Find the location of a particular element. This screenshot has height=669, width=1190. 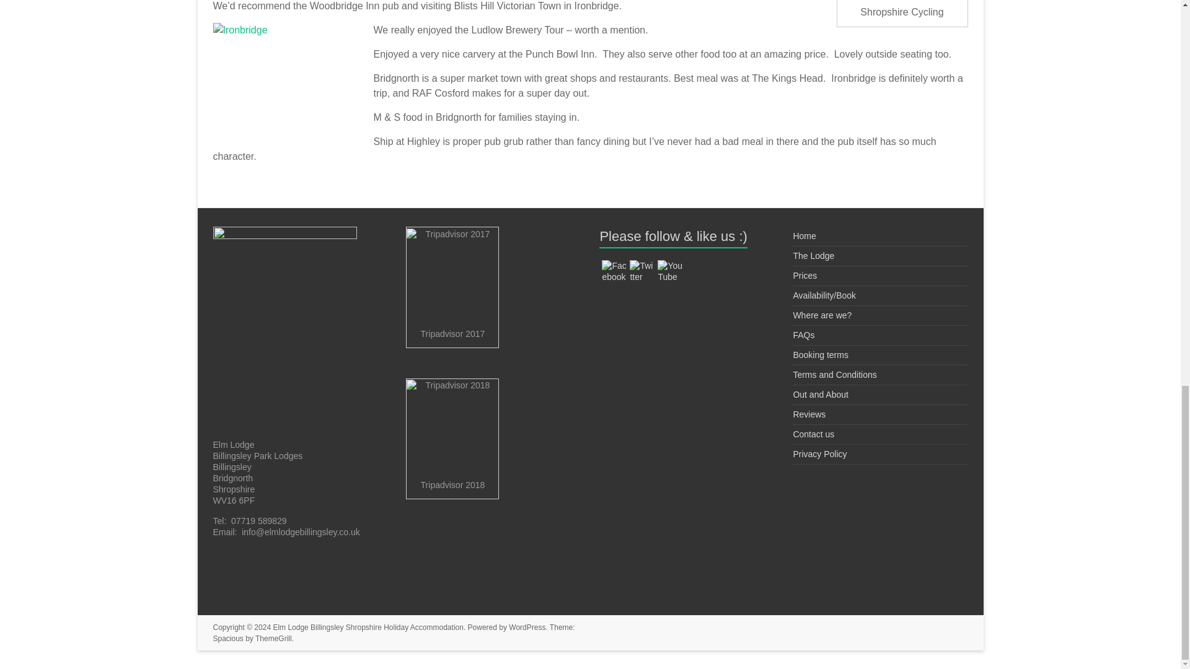

The Lodge is located at coordinates (813, 256).